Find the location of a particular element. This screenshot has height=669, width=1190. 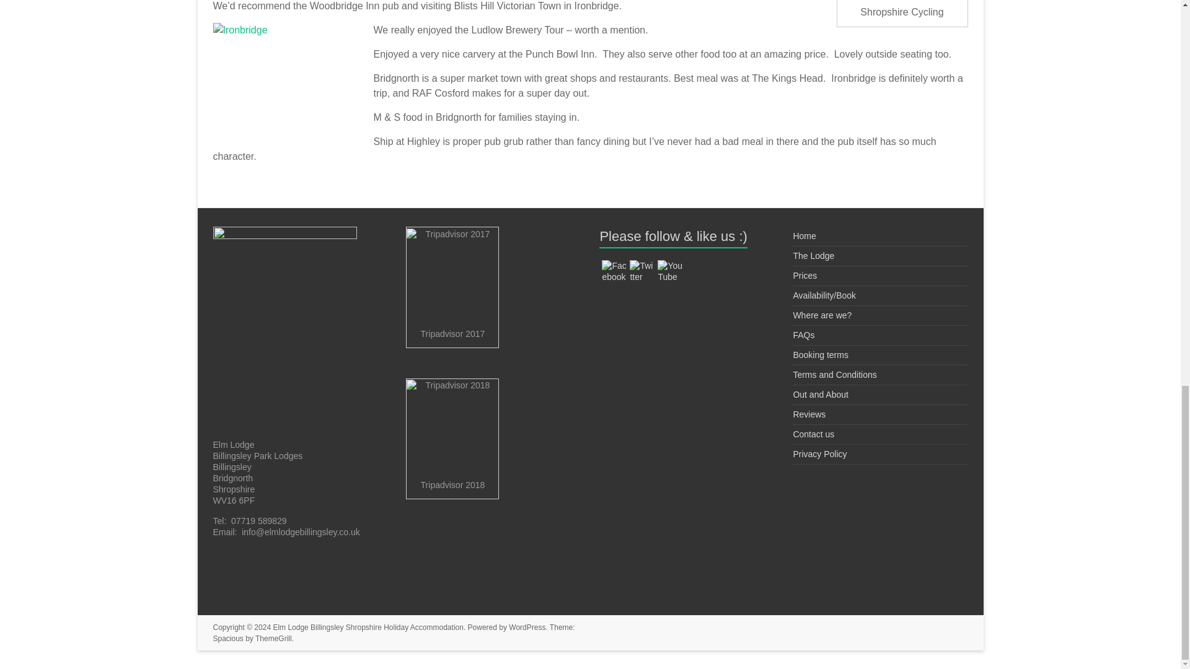

The Lodge is located at coordinates (813, 256).